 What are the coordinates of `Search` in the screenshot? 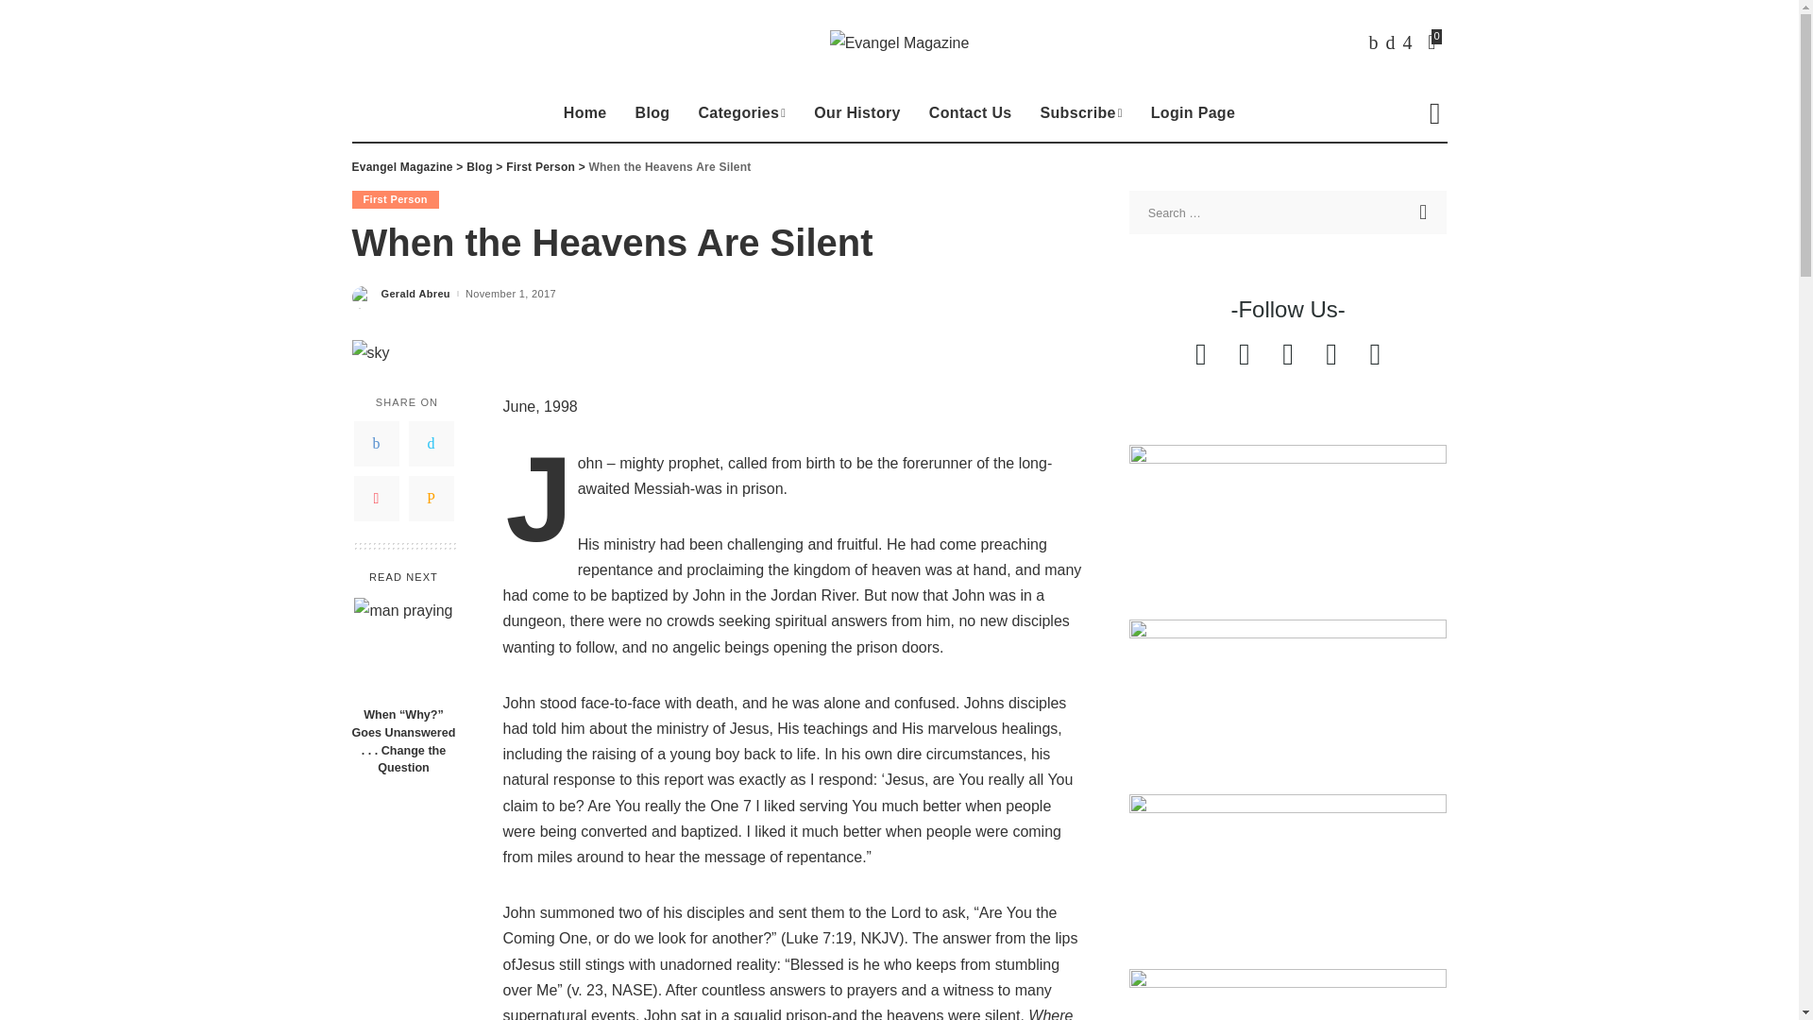 It's located at (1425, 212).